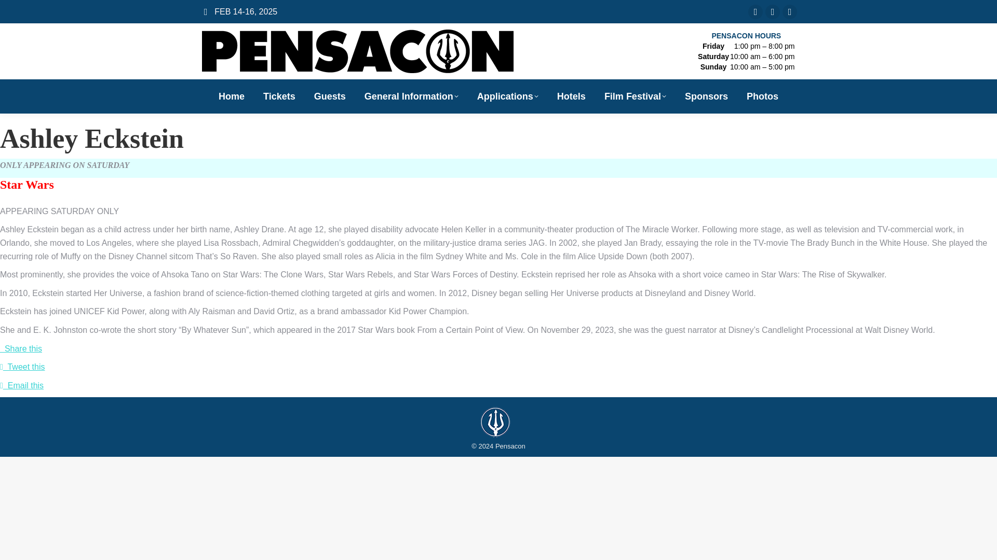 This screenshot has width=997, height=560. What do you see at coordinates (635, 96) in the screenshot?
I see `Film Festival` at bounding box center [635, 96].